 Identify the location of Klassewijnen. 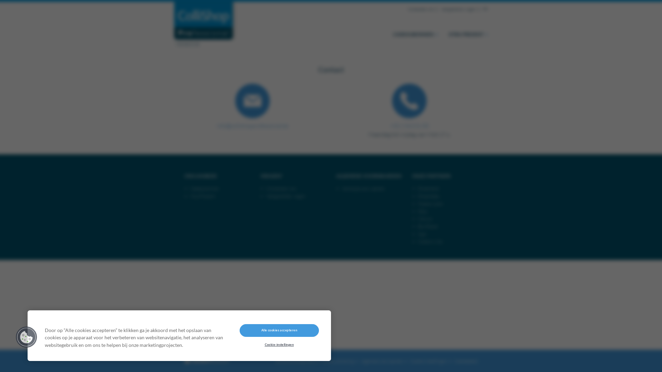
(431, 204).